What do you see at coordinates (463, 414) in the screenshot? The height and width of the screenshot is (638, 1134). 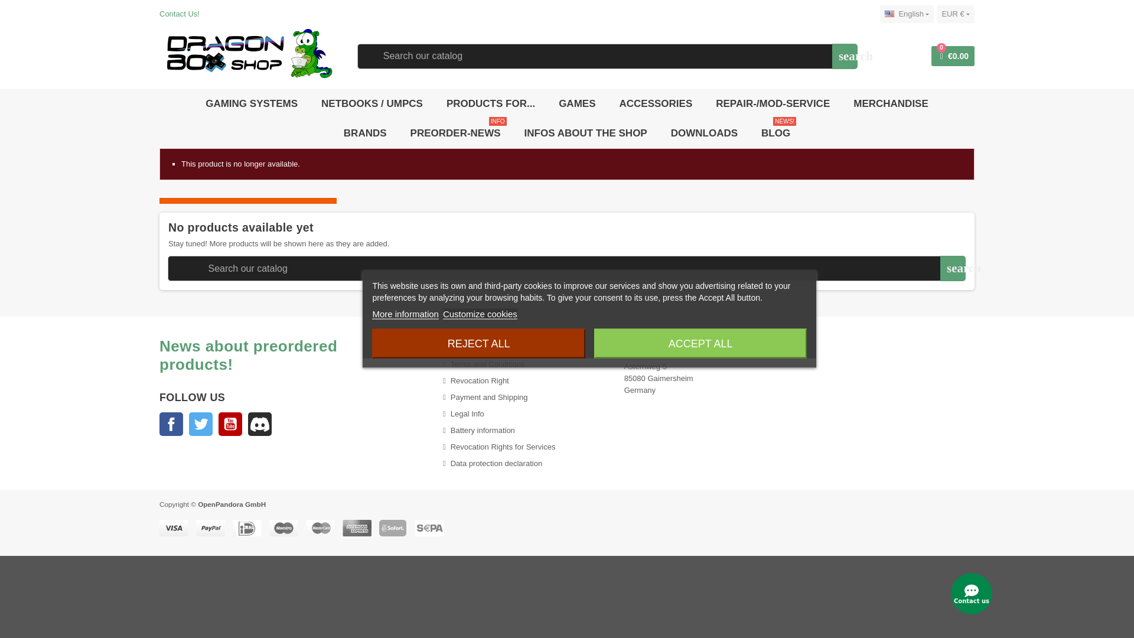 I see `Legal Info` at bounding box center [463, 414].